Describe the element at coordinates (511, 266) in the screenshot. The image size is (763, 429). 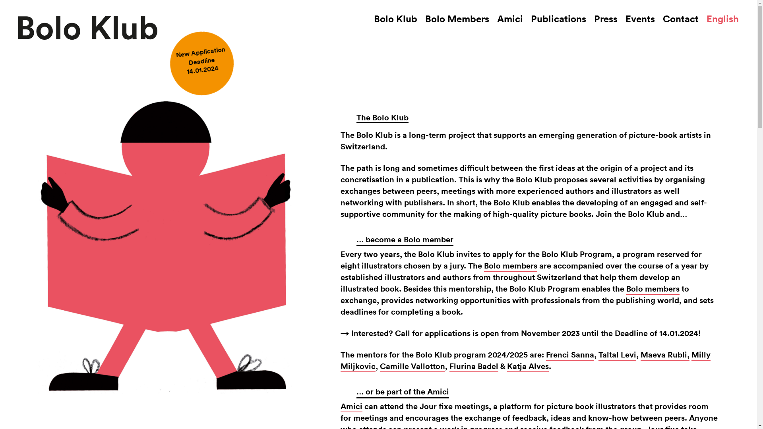
I see `Bolo members` at that location.